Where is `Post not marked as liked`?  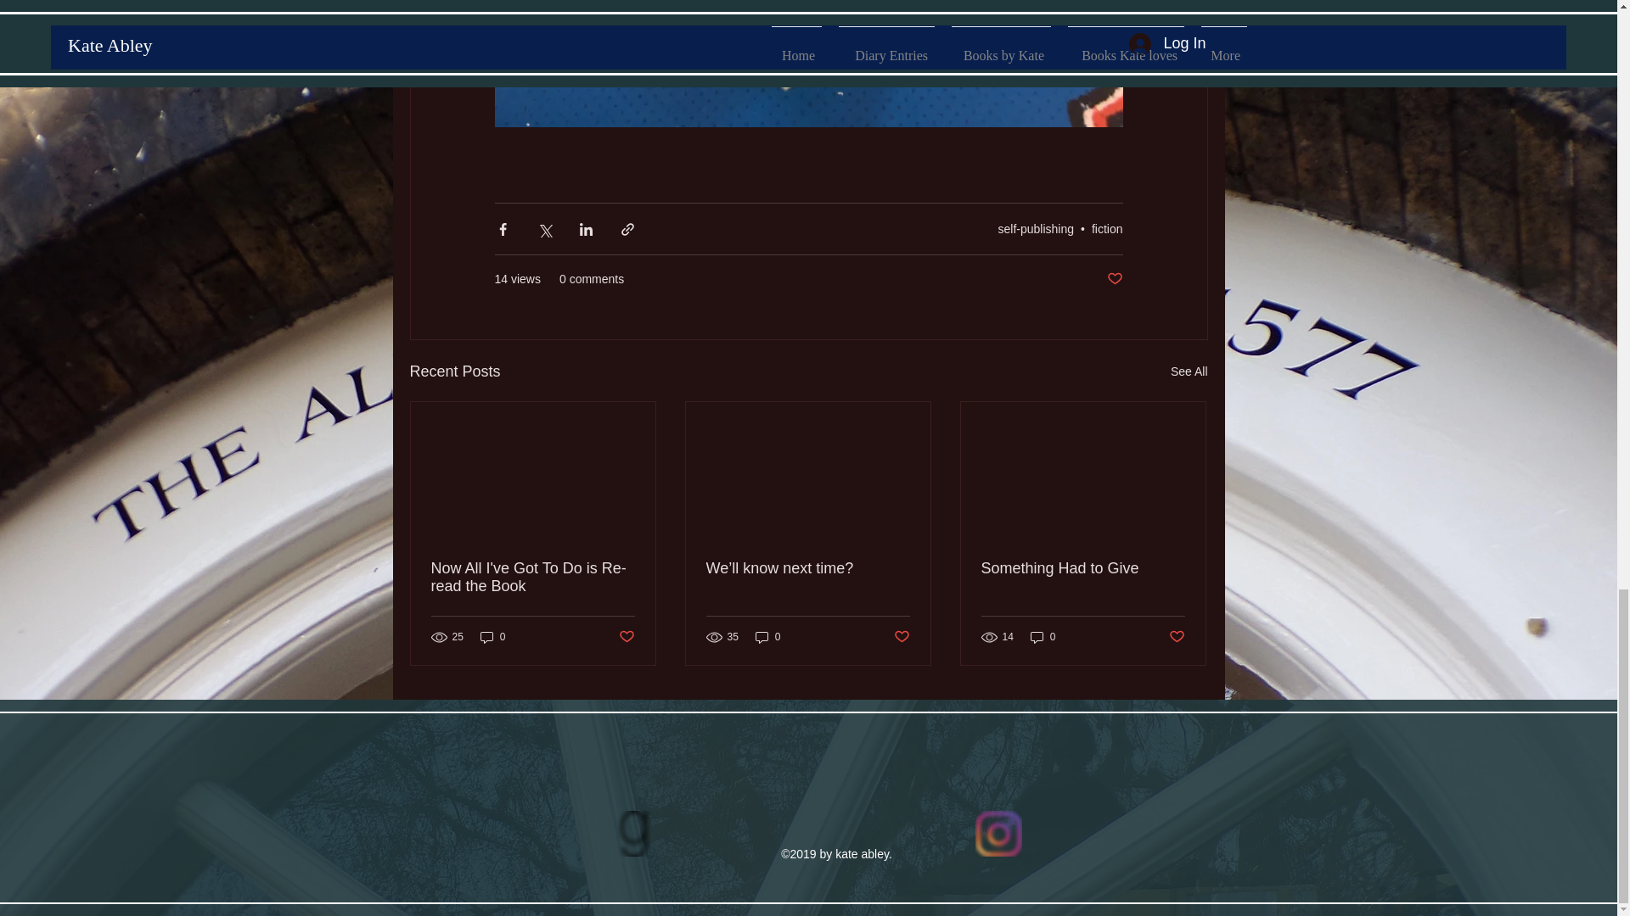
Post not marked as liked is located at coordinates (902, 637).